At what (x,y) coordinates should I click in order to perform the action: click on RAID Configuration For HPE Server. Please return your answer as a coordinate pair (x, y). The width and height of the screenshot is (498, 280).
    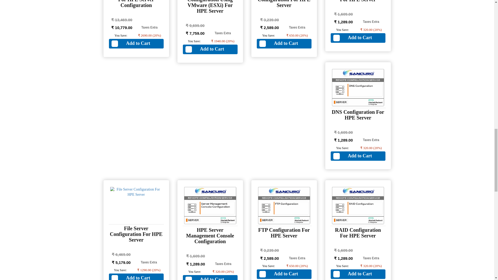
    Looking at the image, I should click on (358, 233).